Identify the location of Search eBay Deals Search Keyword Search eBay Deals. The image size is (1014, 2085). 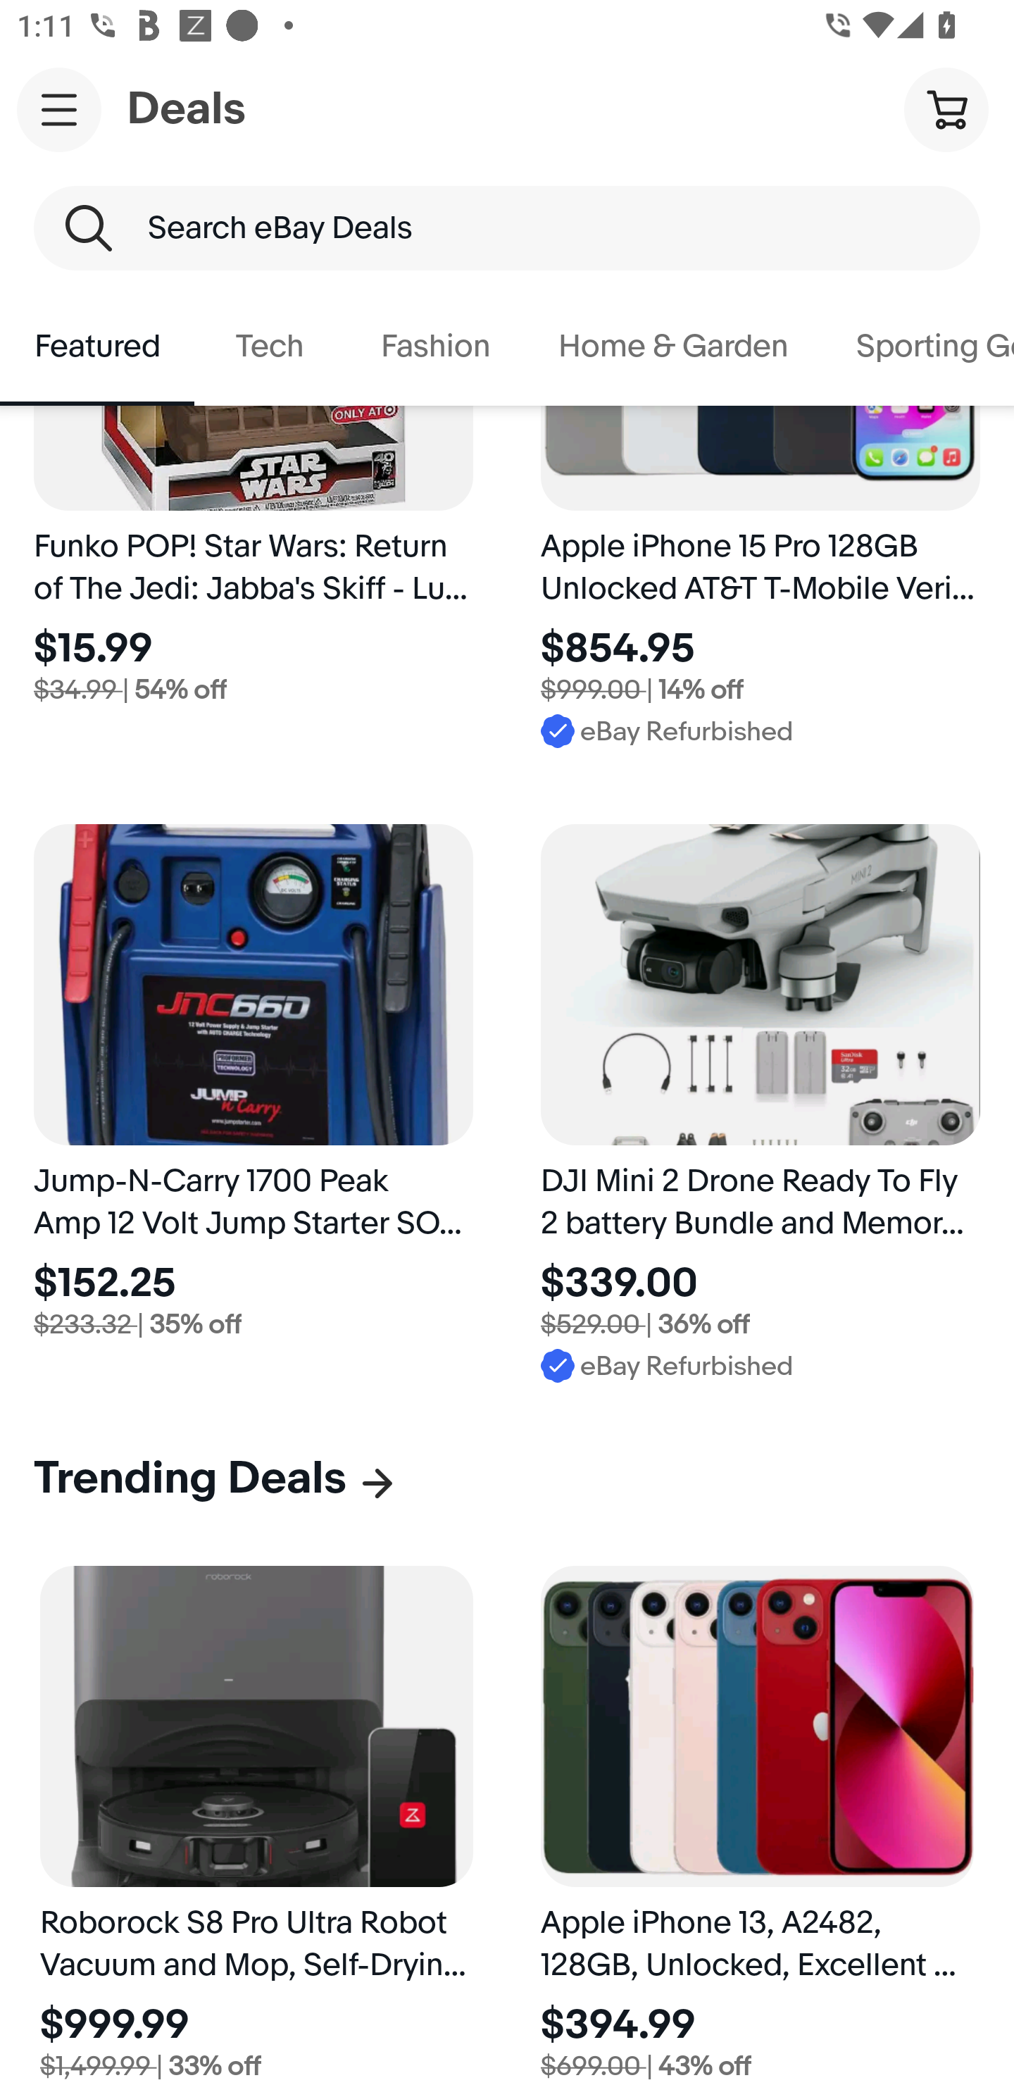
(507, 228).